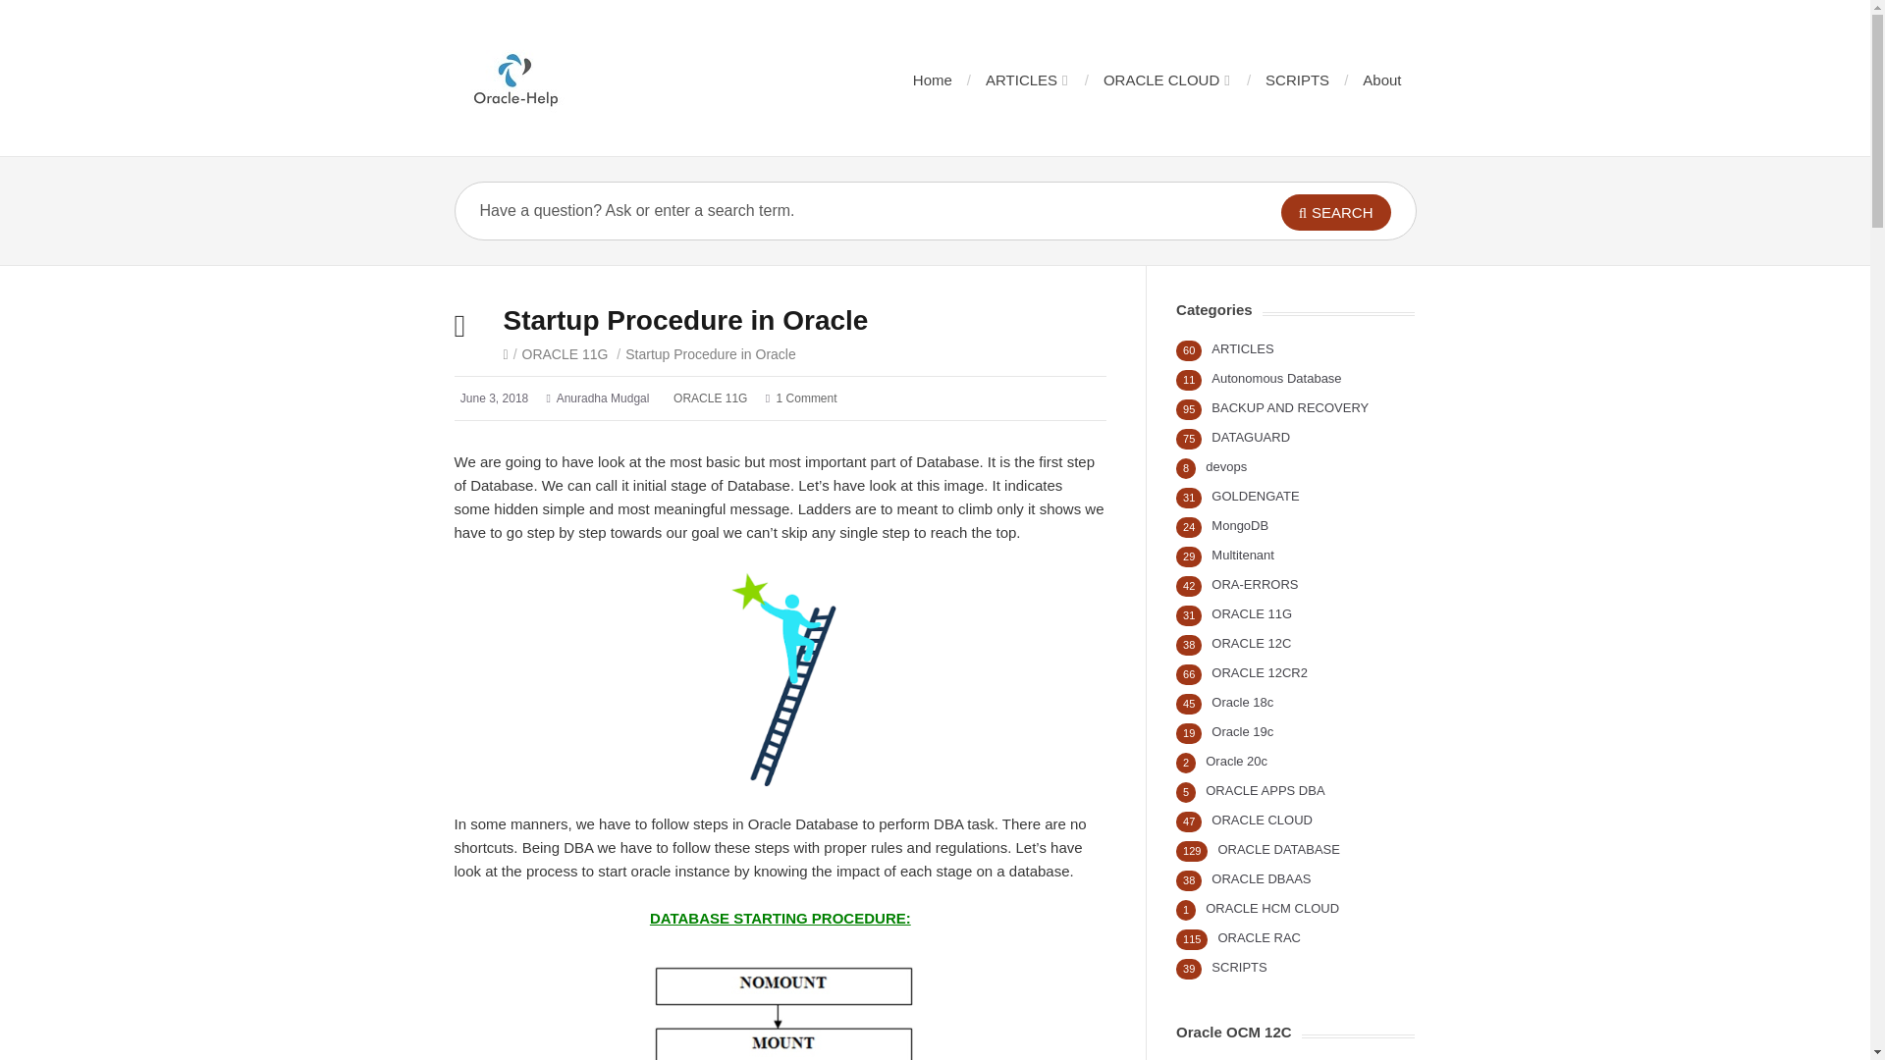  I want to click on Have a question? Ask or enter a search term., so click(839, 210).